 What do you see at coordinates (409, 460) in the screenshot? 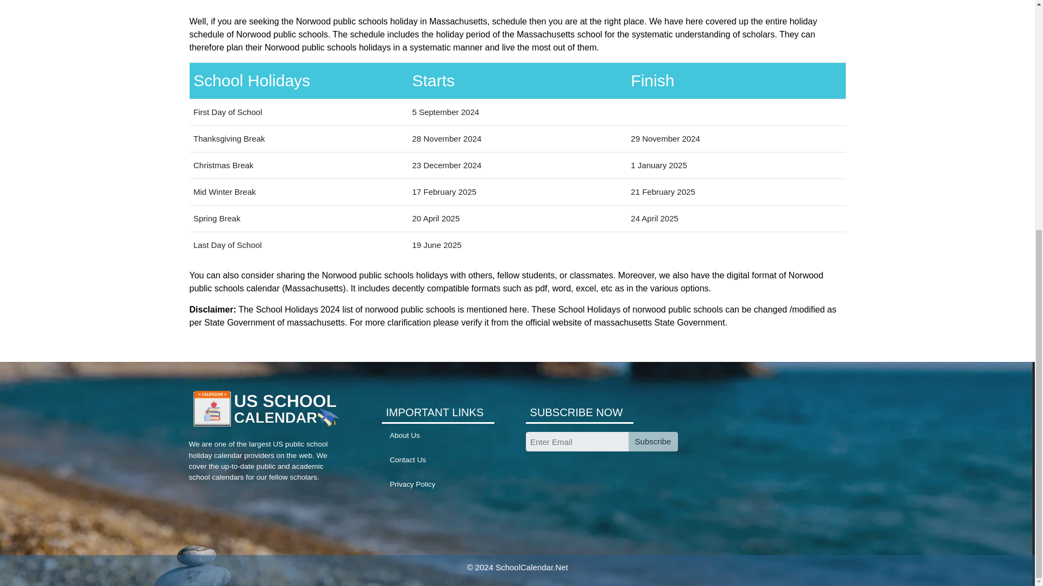
I see `Contact Us` at bounding box center [409, 460].